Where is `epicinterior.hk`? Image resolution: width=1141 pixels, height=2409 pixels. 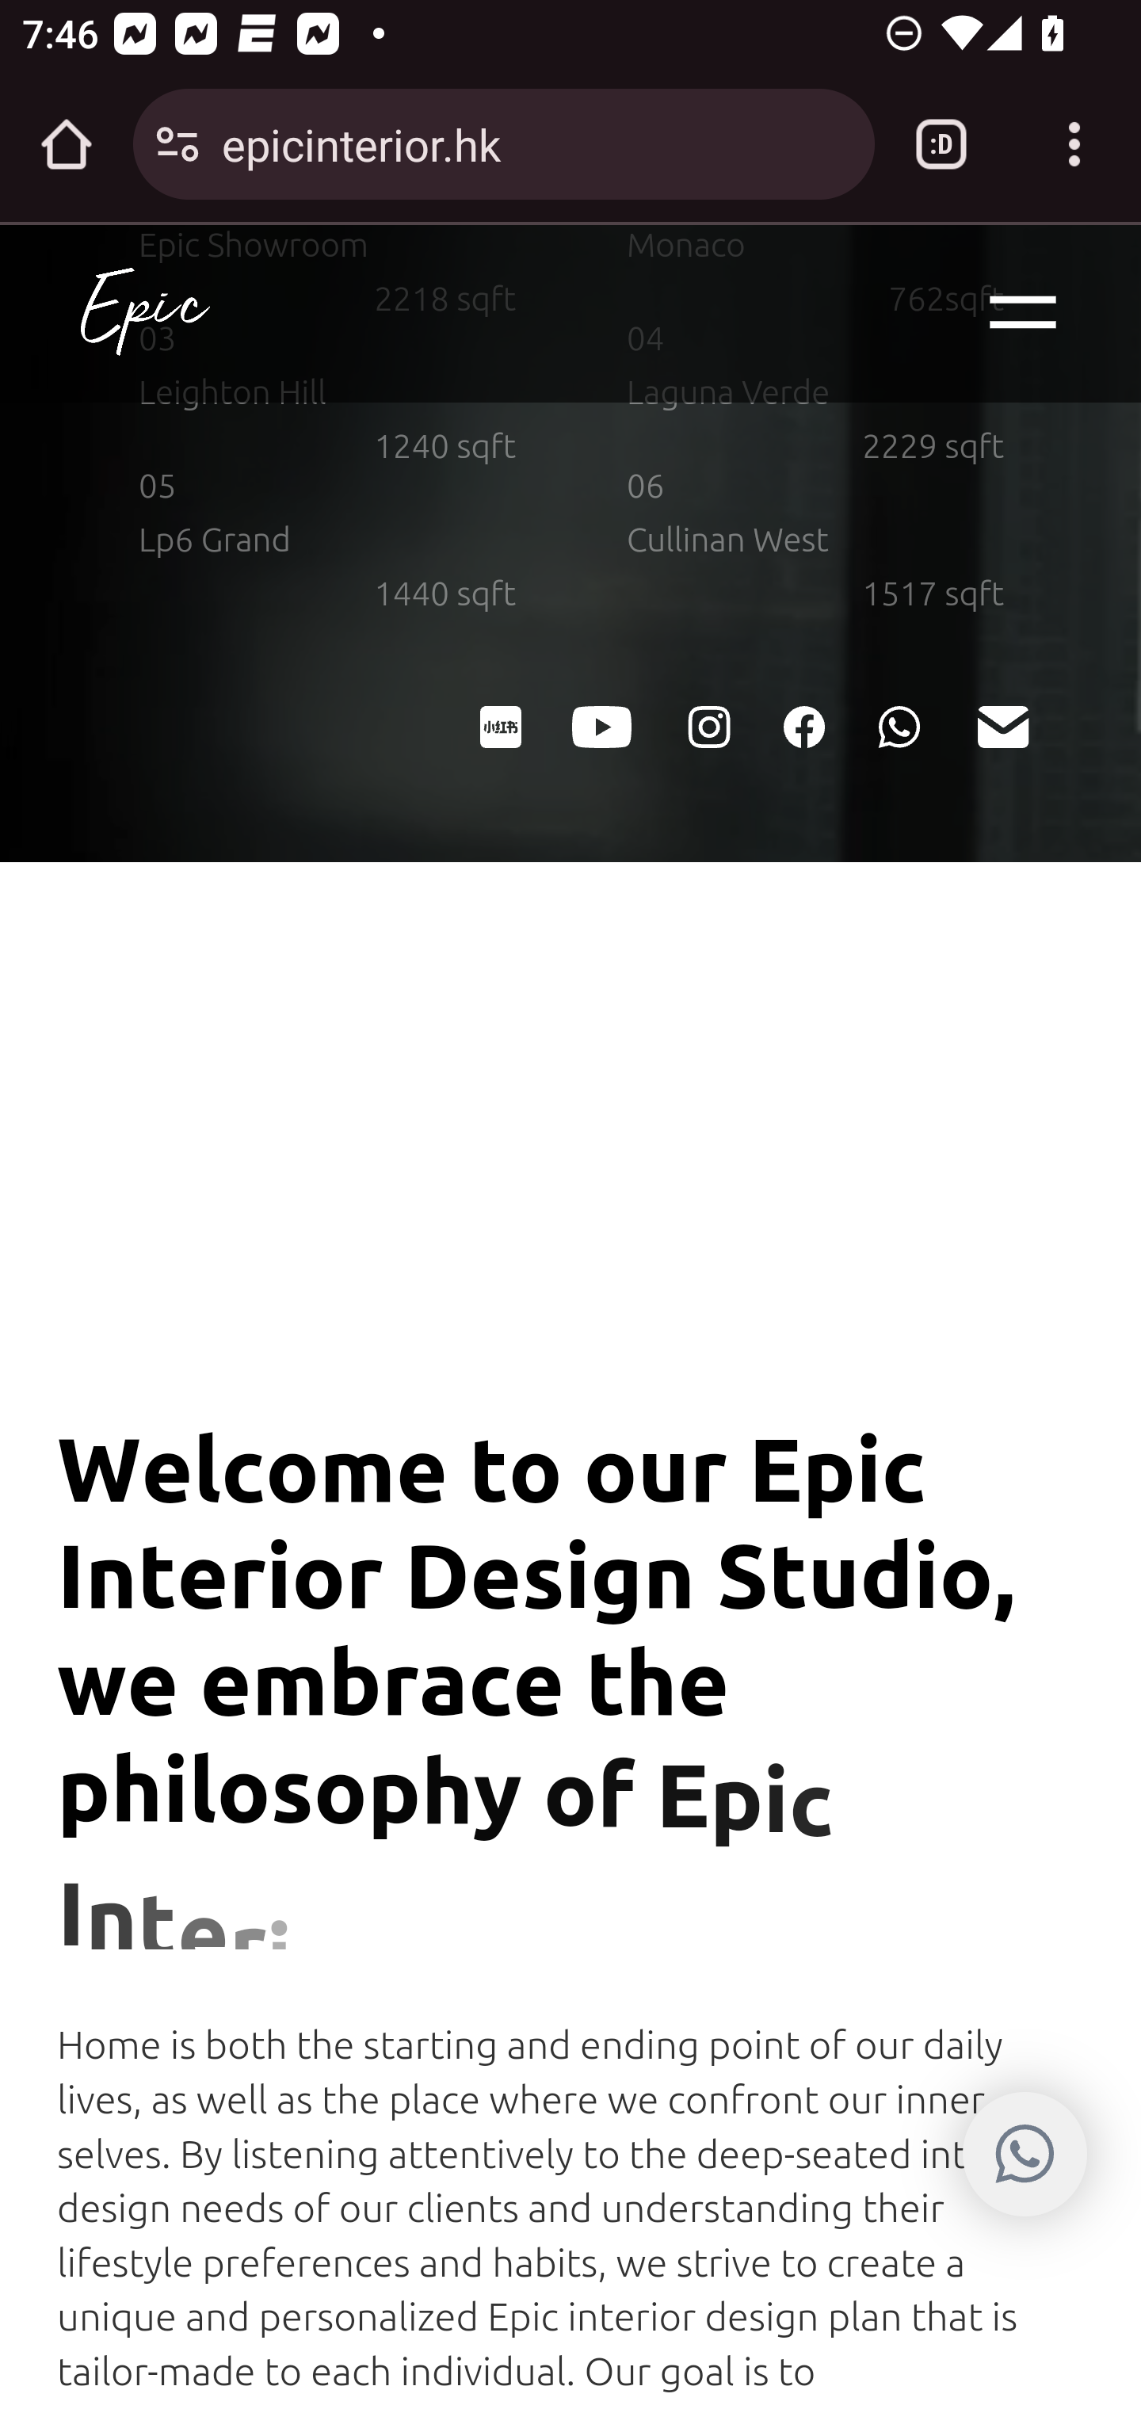 epicinterior.hk is located at coordinates (536, 143).